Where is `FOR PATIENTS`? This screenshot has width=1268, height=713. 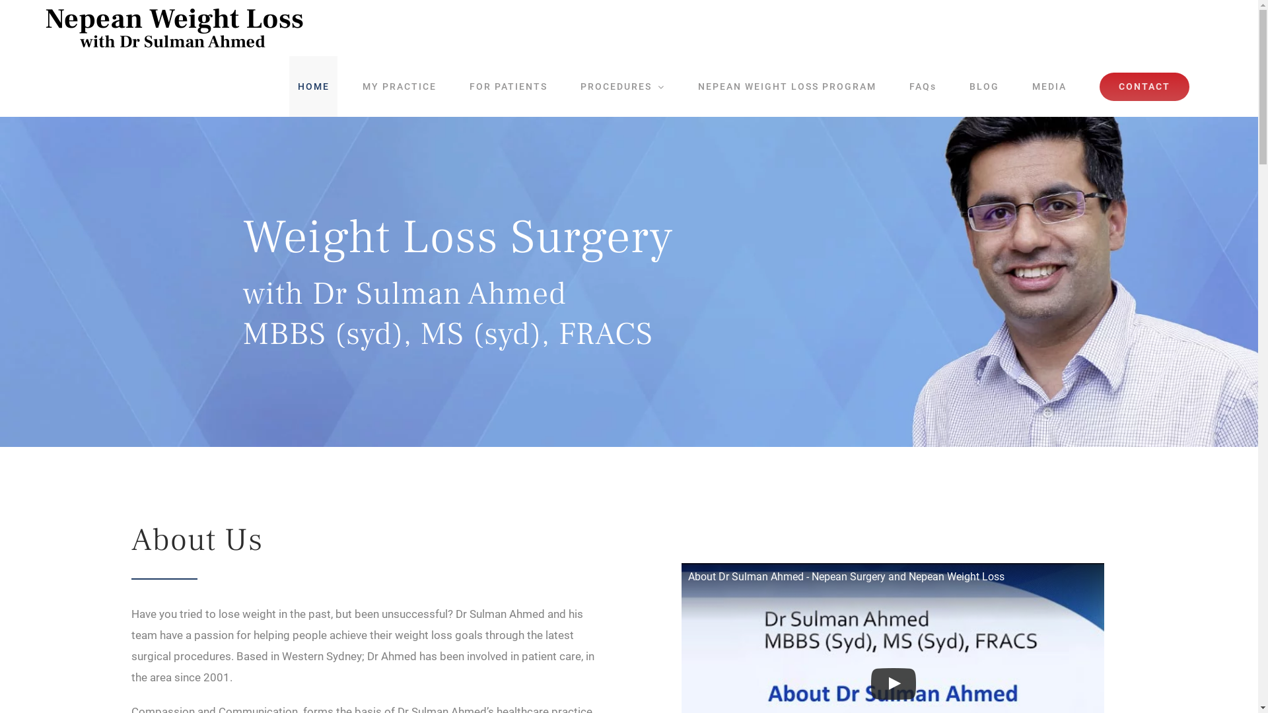
FOR PATIENTS is located at coordinates (509, 86).